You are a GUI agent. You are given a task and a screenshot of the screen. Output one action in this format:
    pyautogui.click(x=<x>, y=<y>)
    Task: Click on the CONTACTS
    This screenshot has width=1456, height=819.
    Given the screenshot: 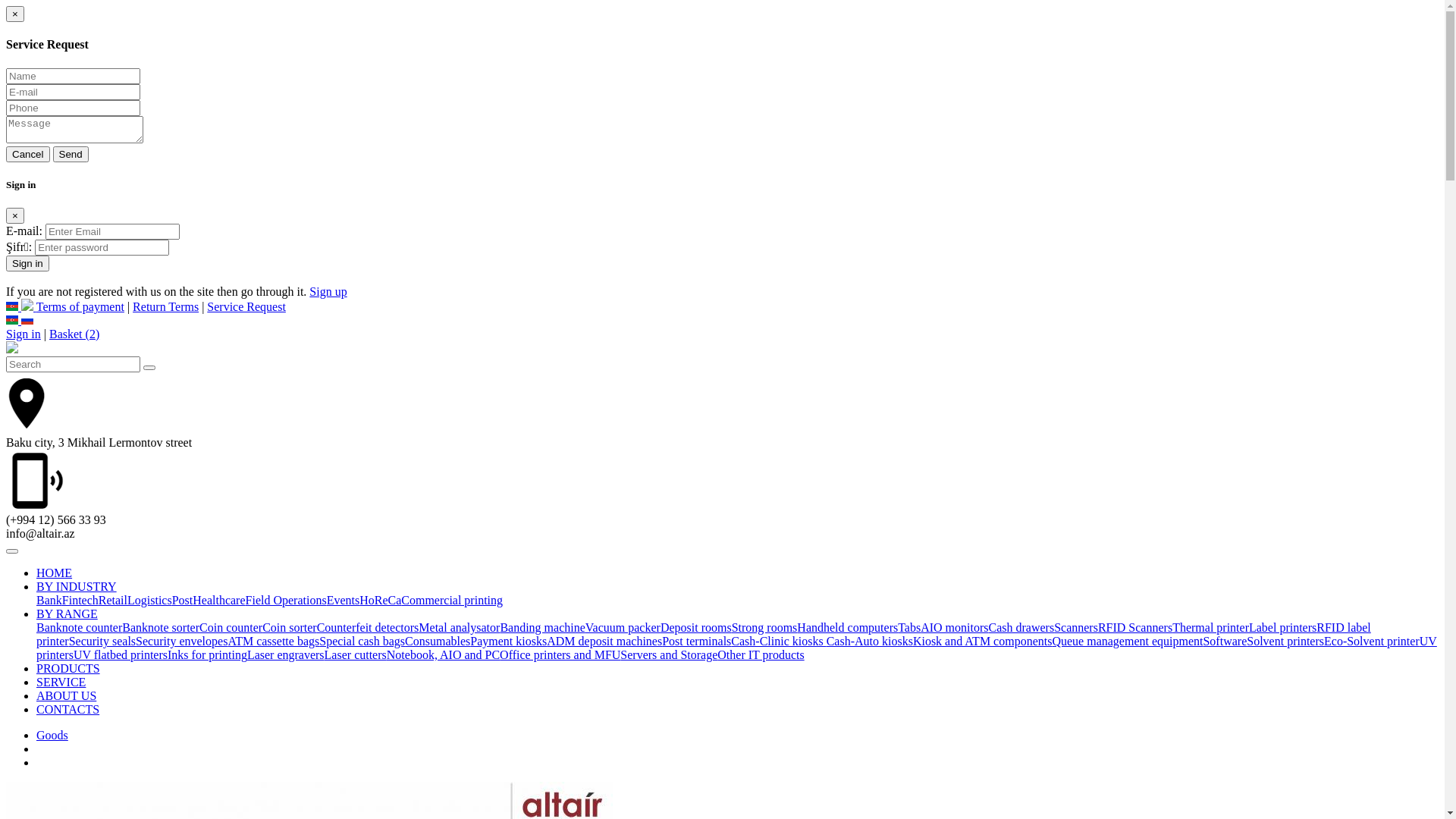 What is the action you would take?
    pyautogui.click(x=68, y=710)
    